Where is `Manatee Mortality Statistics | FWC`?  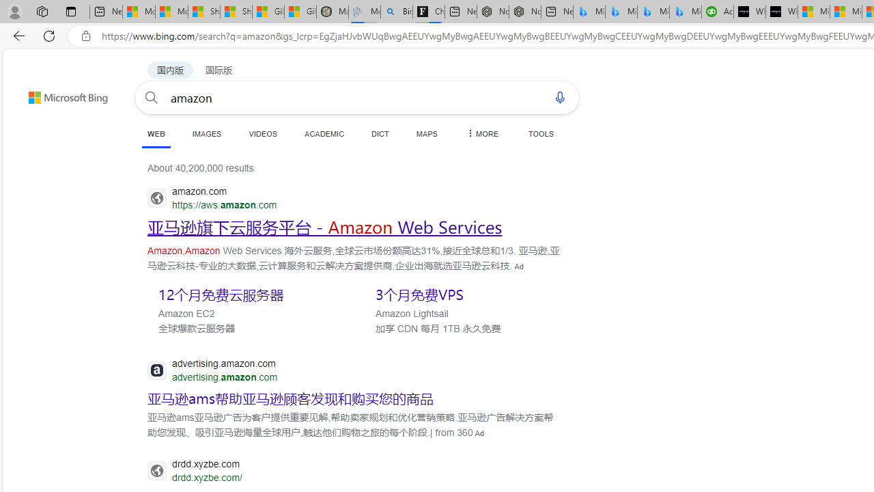
Manatee Mortality Statistics | FWC is located at coordinates (332, 12).